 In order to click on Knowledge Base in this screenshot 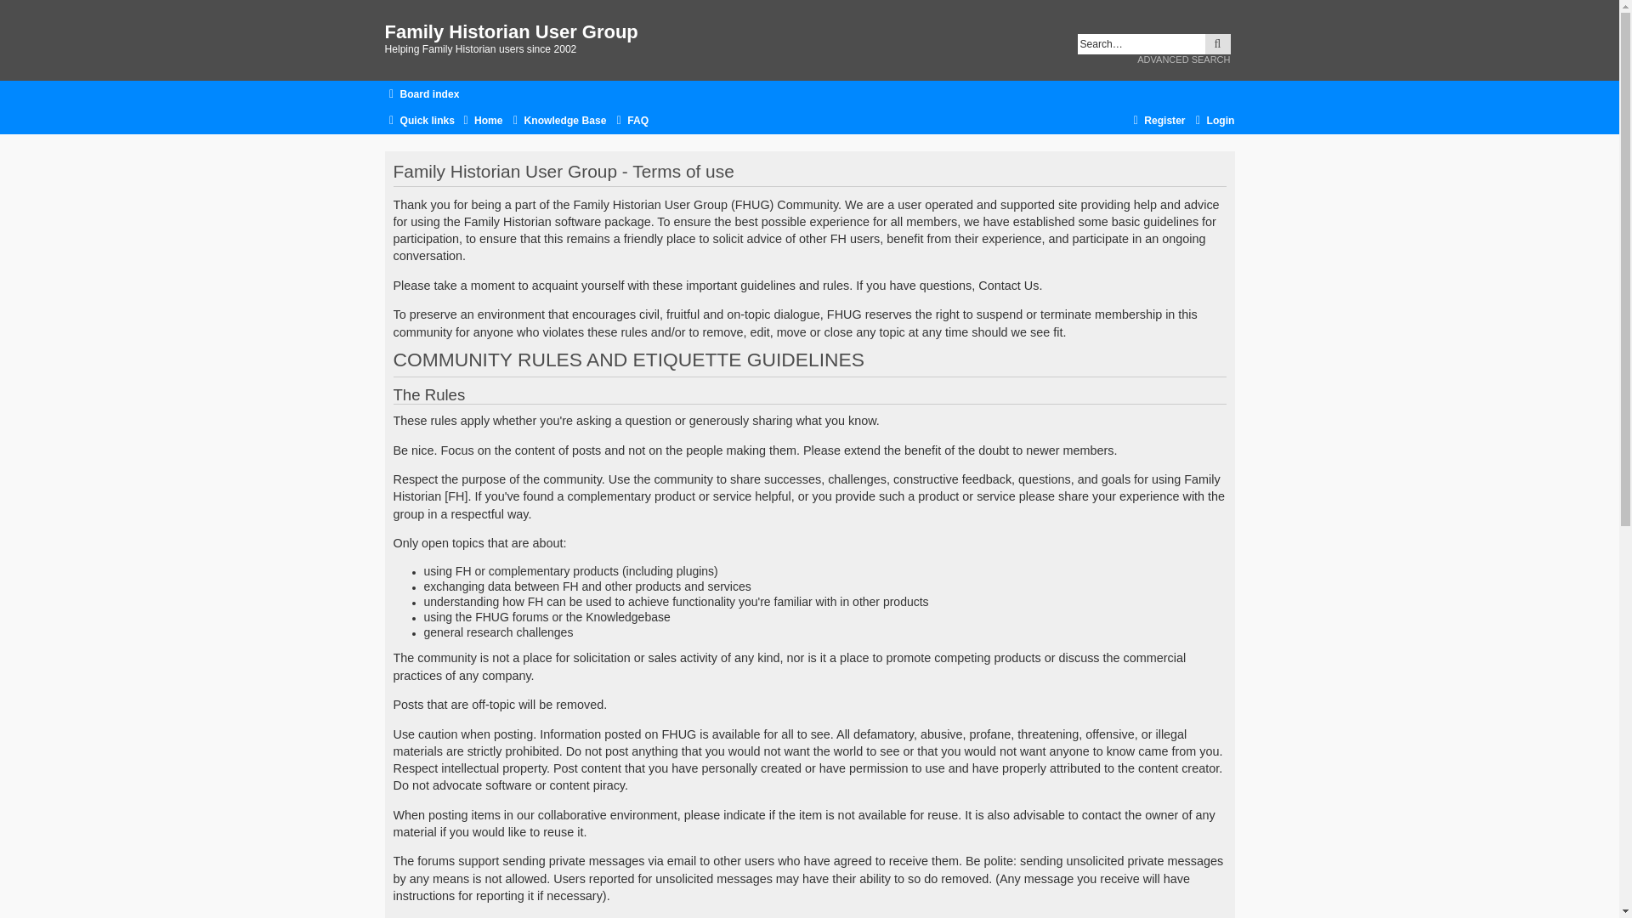, I will do `click(558, 121)`.